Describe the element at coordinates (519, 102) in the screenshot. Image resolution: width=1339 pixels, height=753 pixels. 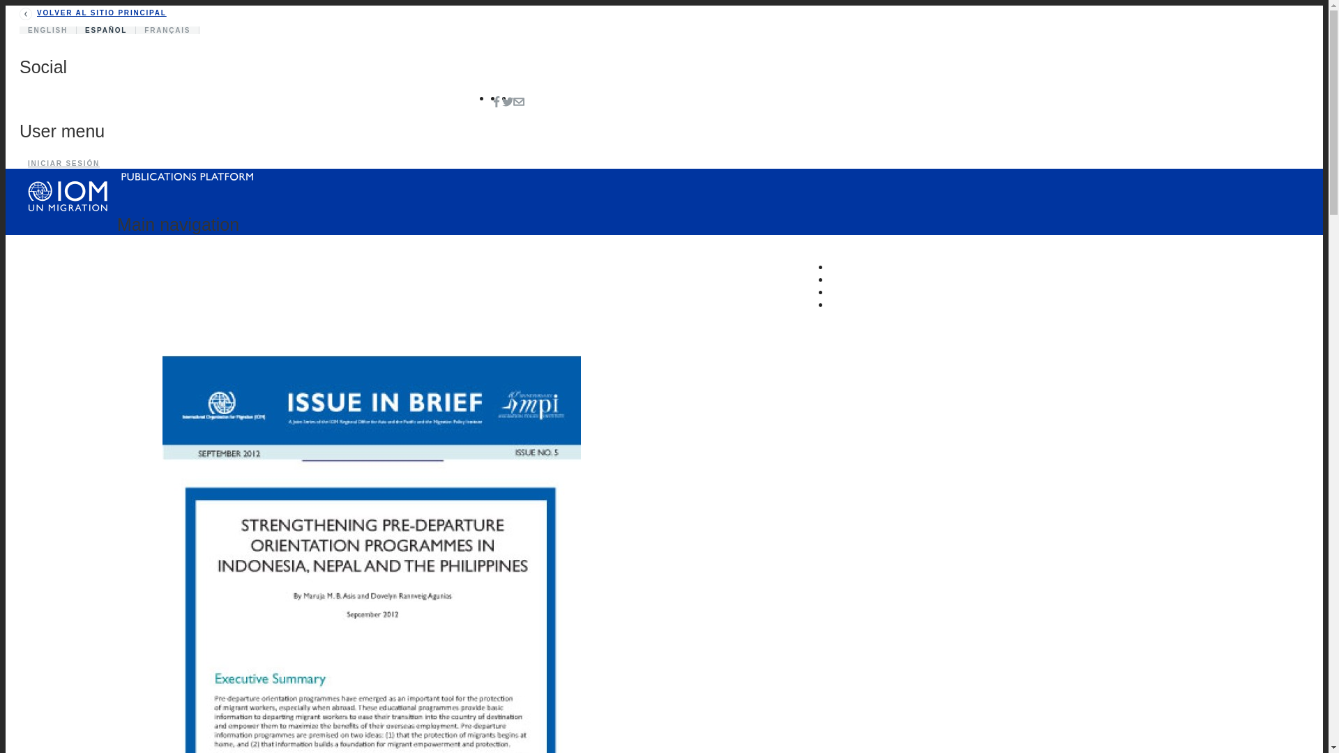
I see `Email` at that location.